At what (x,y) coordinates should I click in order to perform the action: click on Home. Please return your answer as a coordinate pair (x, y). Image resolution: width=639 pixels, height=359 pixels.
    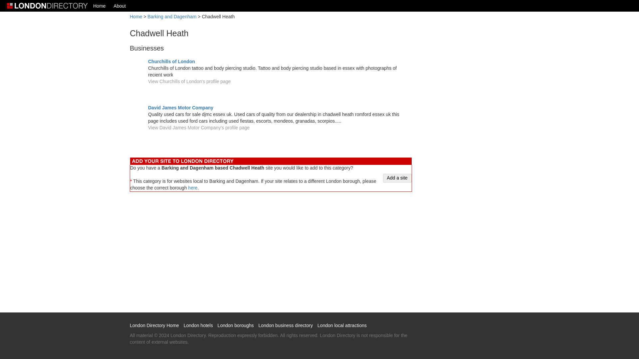
    Looking at the image, I should click on (99, 6).